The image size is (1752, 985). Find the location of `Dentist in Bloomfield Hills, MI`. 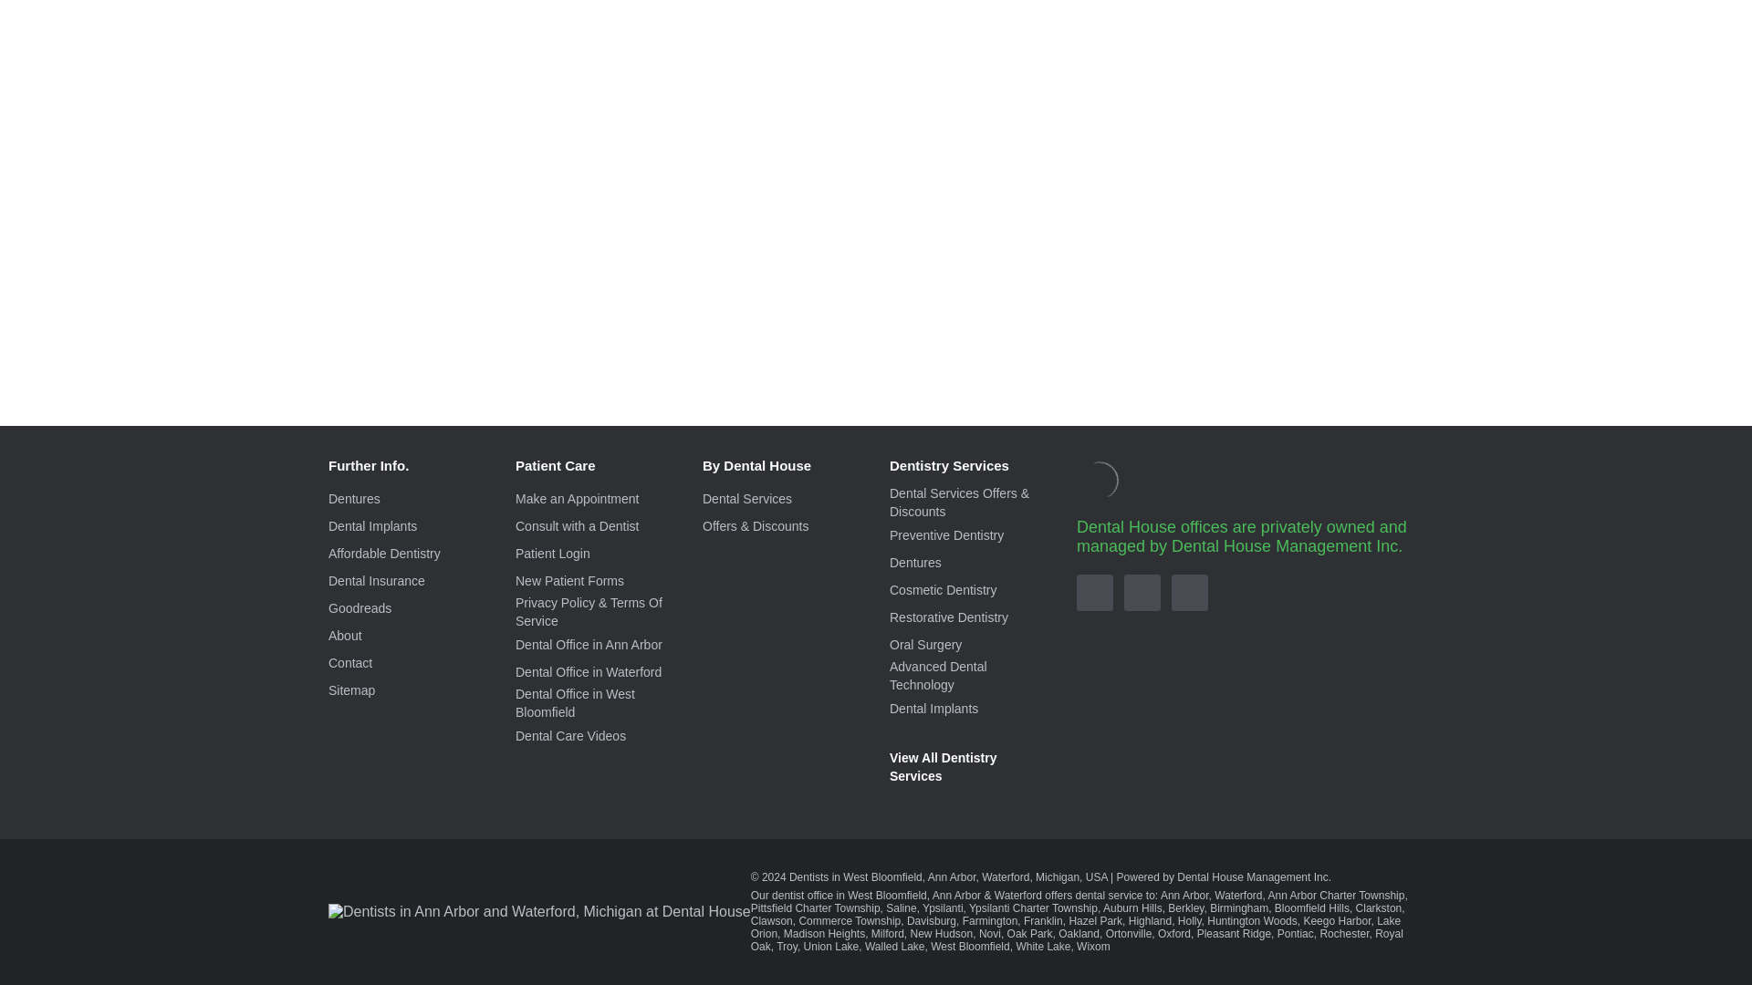

Dentist in Bloomfield Hills, MI is located at coordinates (782, 921).